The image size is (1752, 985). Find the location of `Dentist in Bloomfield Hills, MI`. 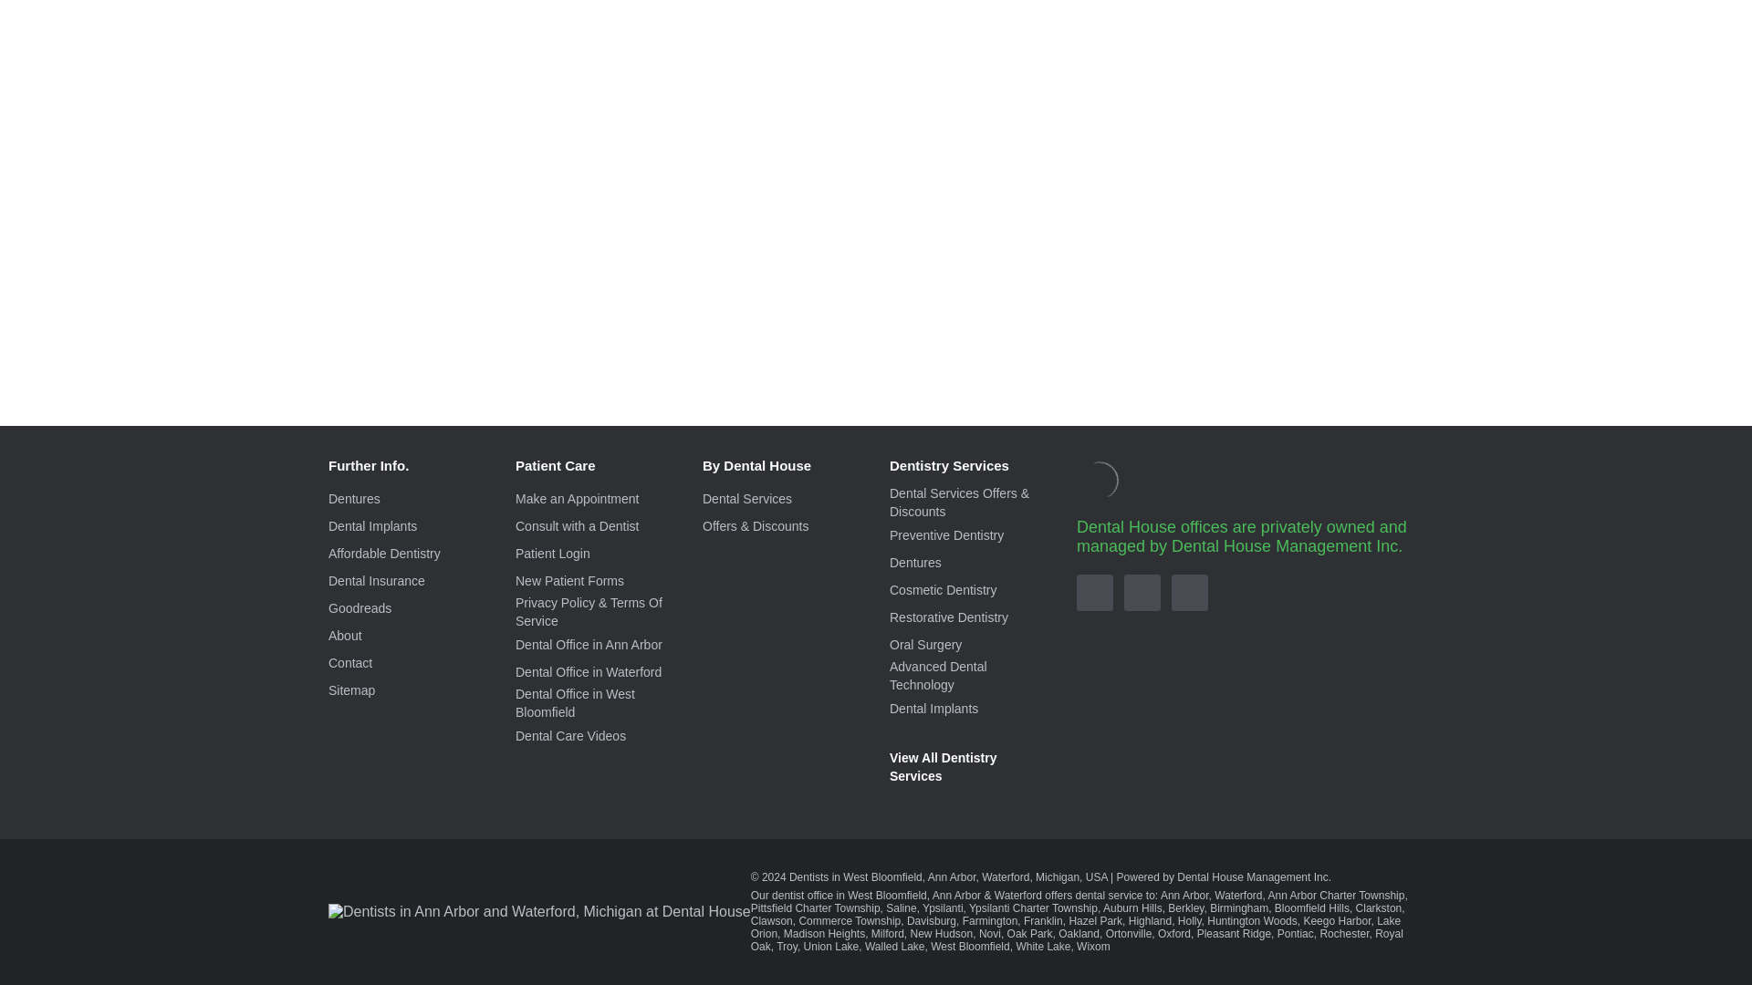

Dentist in Bloomfield Hills, MI is located at coordinates (782, 921).